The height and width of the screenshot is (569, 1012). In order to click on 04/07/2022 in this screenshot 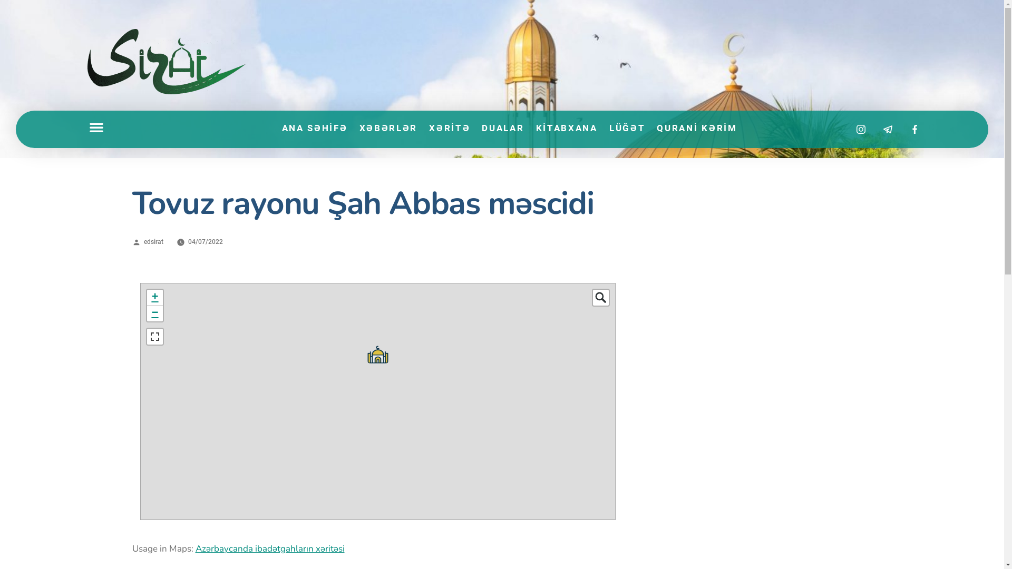, I will do `click(206, 242)`.